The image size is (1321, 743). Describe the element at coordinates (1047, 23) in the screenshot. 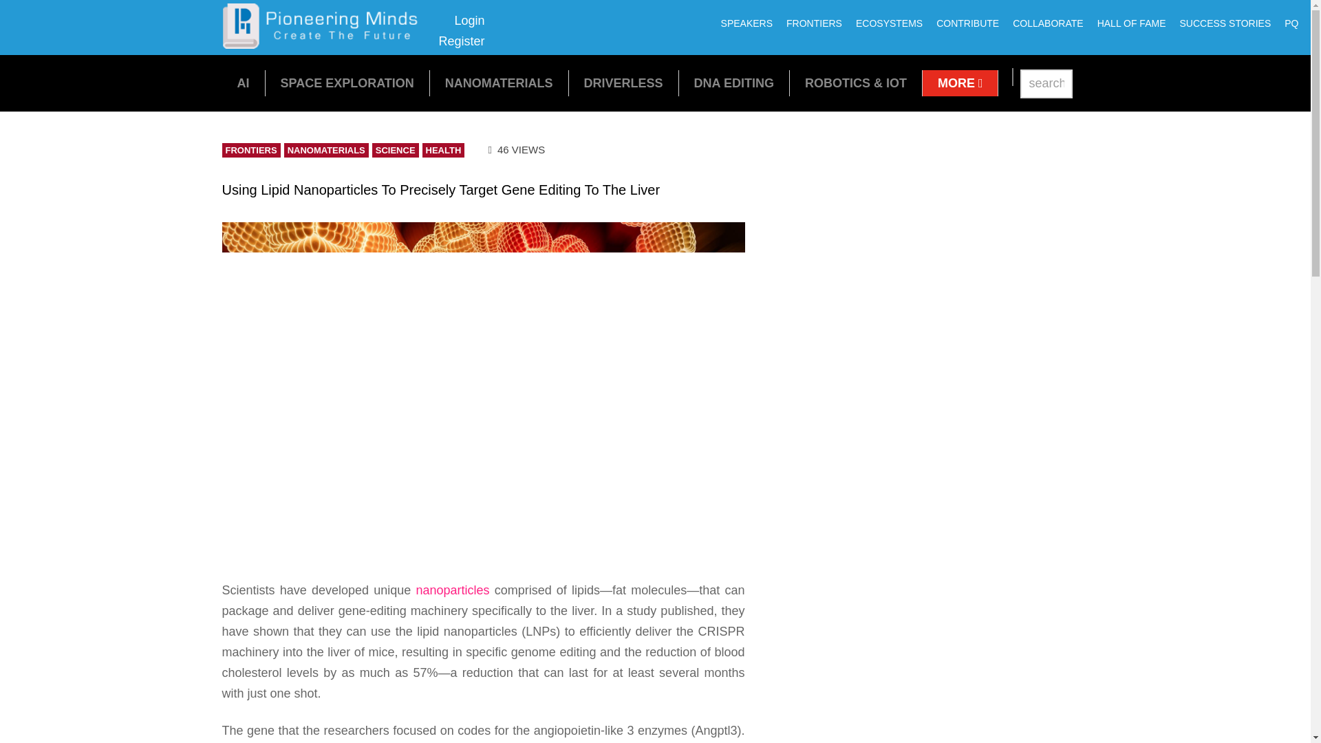

I see `MORE` at that location.